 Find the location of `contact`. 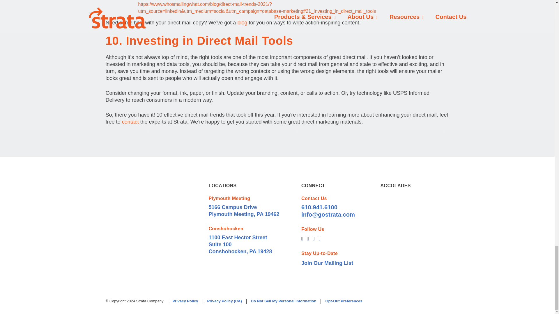

contact is located at coordinates (130, 122).